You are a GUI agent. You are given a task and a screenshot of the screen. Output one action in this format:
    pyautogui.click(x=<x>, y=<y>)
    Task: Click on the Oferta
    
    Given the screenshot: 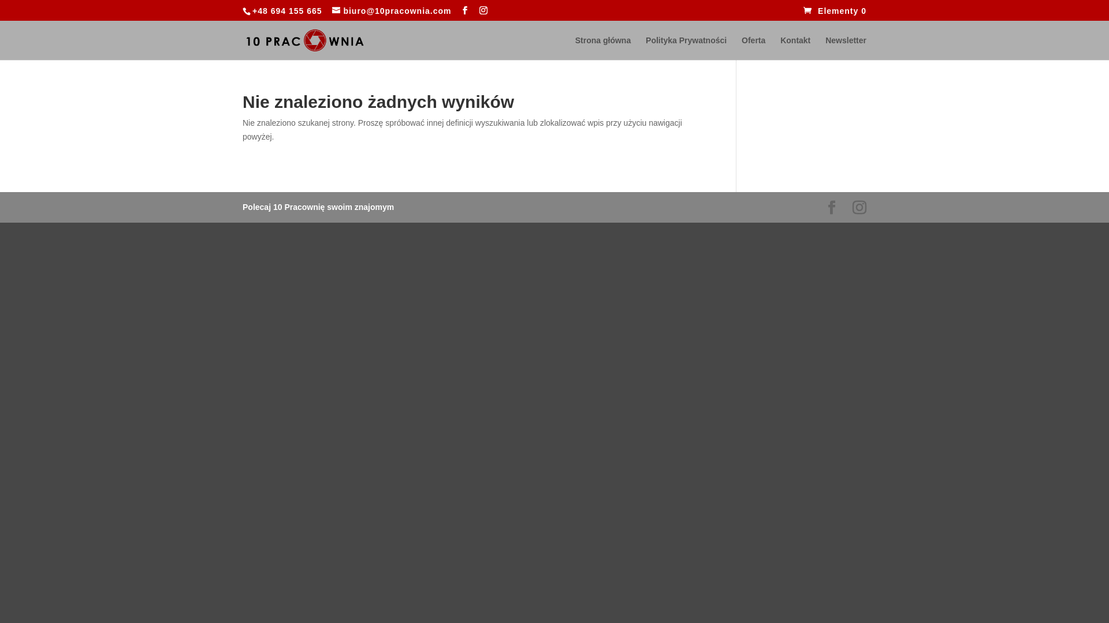 What is the action you would take?
    pyautogui.click(x=753, y=48)
    